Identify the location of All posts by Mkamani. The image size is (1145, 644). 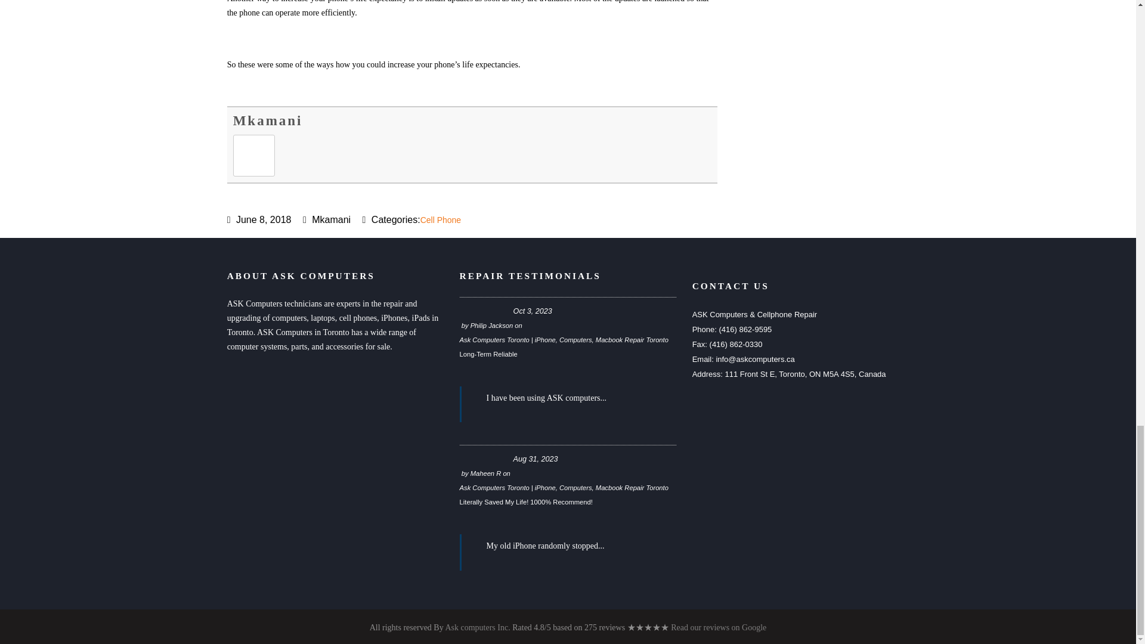
(268, 120).